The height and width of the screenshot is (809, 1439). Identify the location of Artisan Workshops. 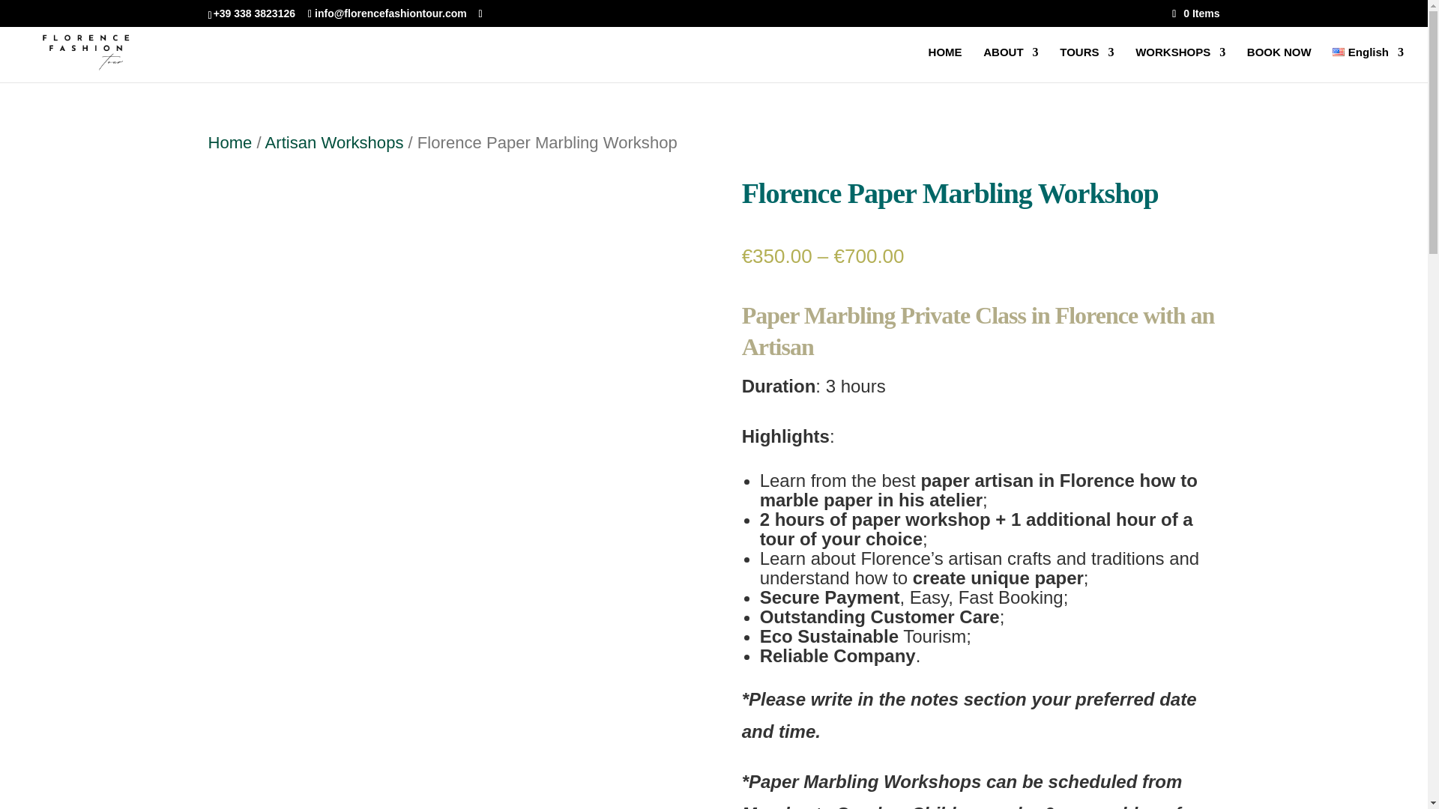
(334, 142).